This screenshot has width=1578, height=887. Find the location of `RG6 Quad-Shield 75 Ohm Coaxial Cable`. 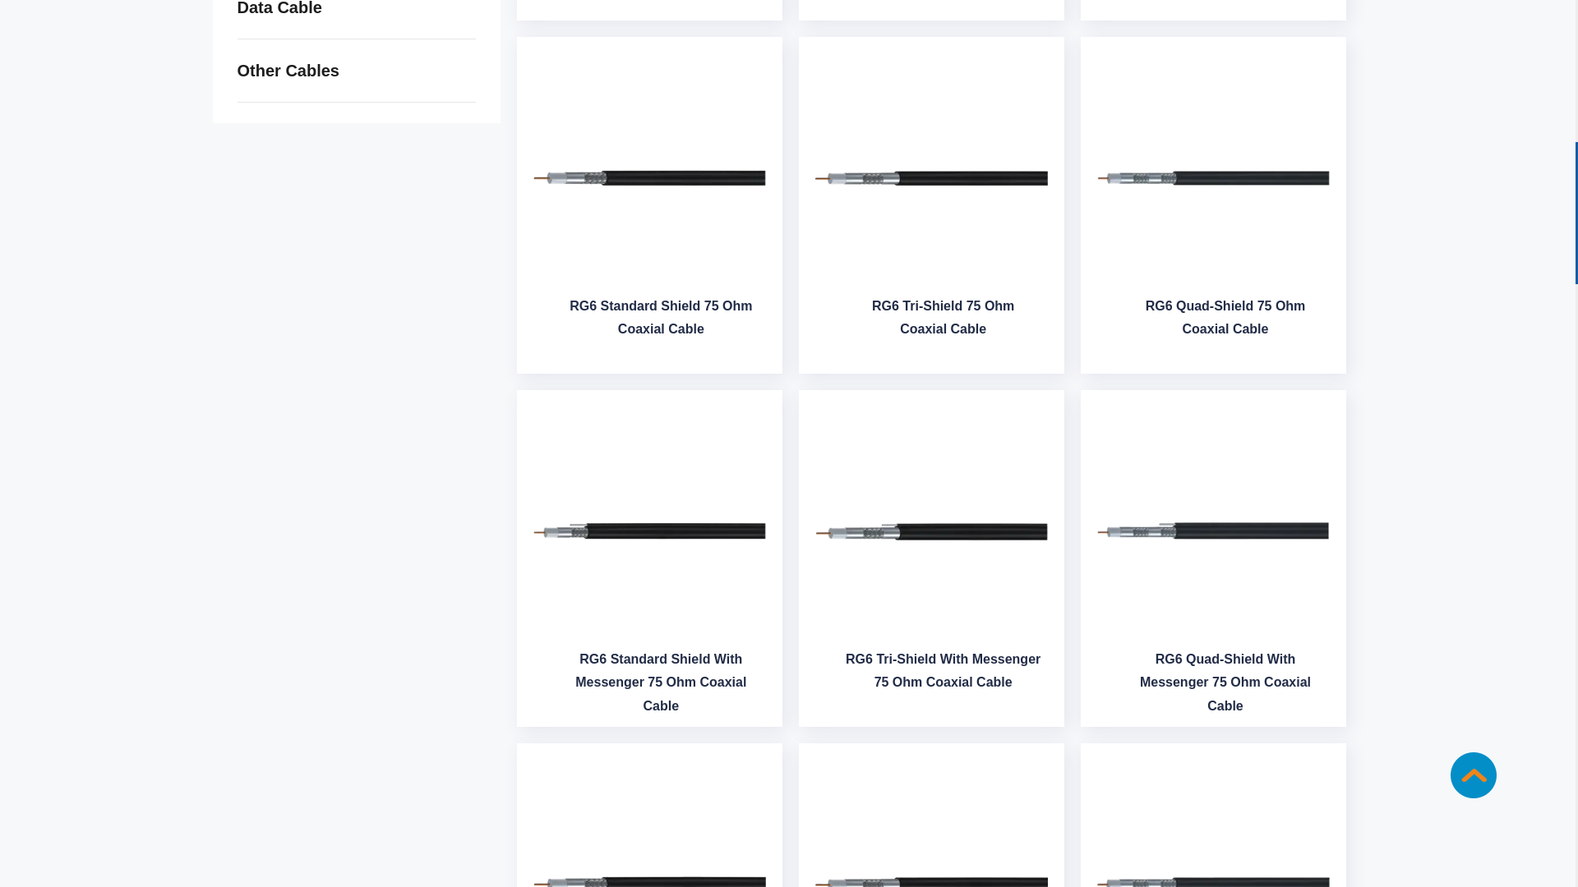

RG6 Quad-Shield 75 Ohm Coaxial Cable is located at coordinates (1213, 177).